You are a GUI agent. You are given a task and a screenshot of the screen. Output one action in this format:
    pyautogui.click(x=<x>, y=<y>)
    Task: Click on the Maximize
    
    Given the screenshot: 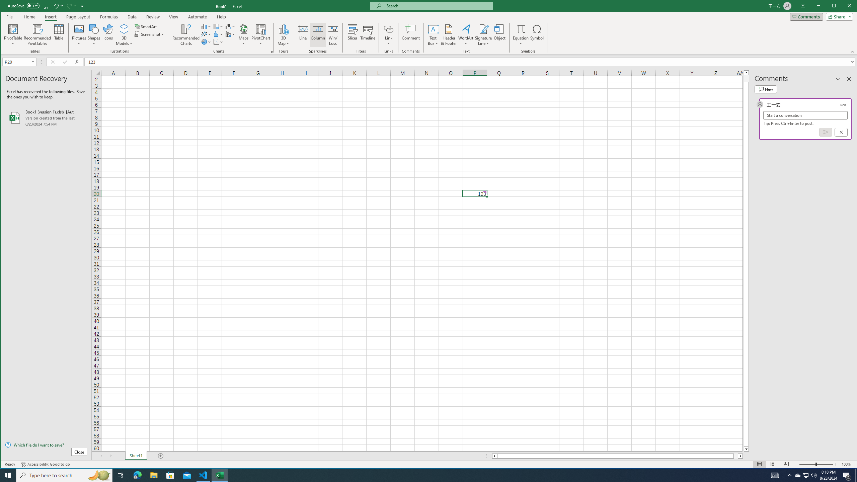 What is the action you would take?
    pyautogui.click(x=844, y=6)
    